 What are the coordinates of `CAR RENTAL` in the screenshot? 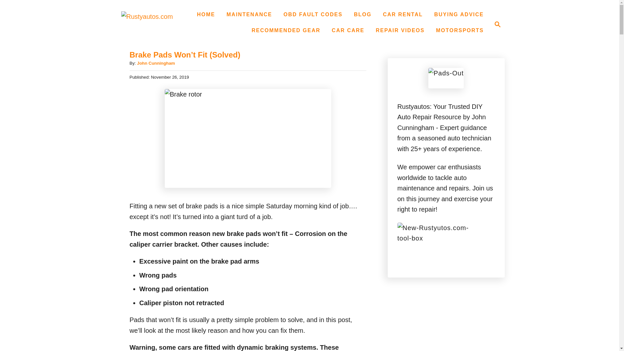 It's located at (403, 14).